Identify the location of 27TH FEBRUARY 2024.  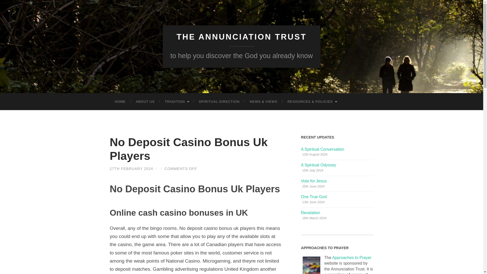
(131, 168).